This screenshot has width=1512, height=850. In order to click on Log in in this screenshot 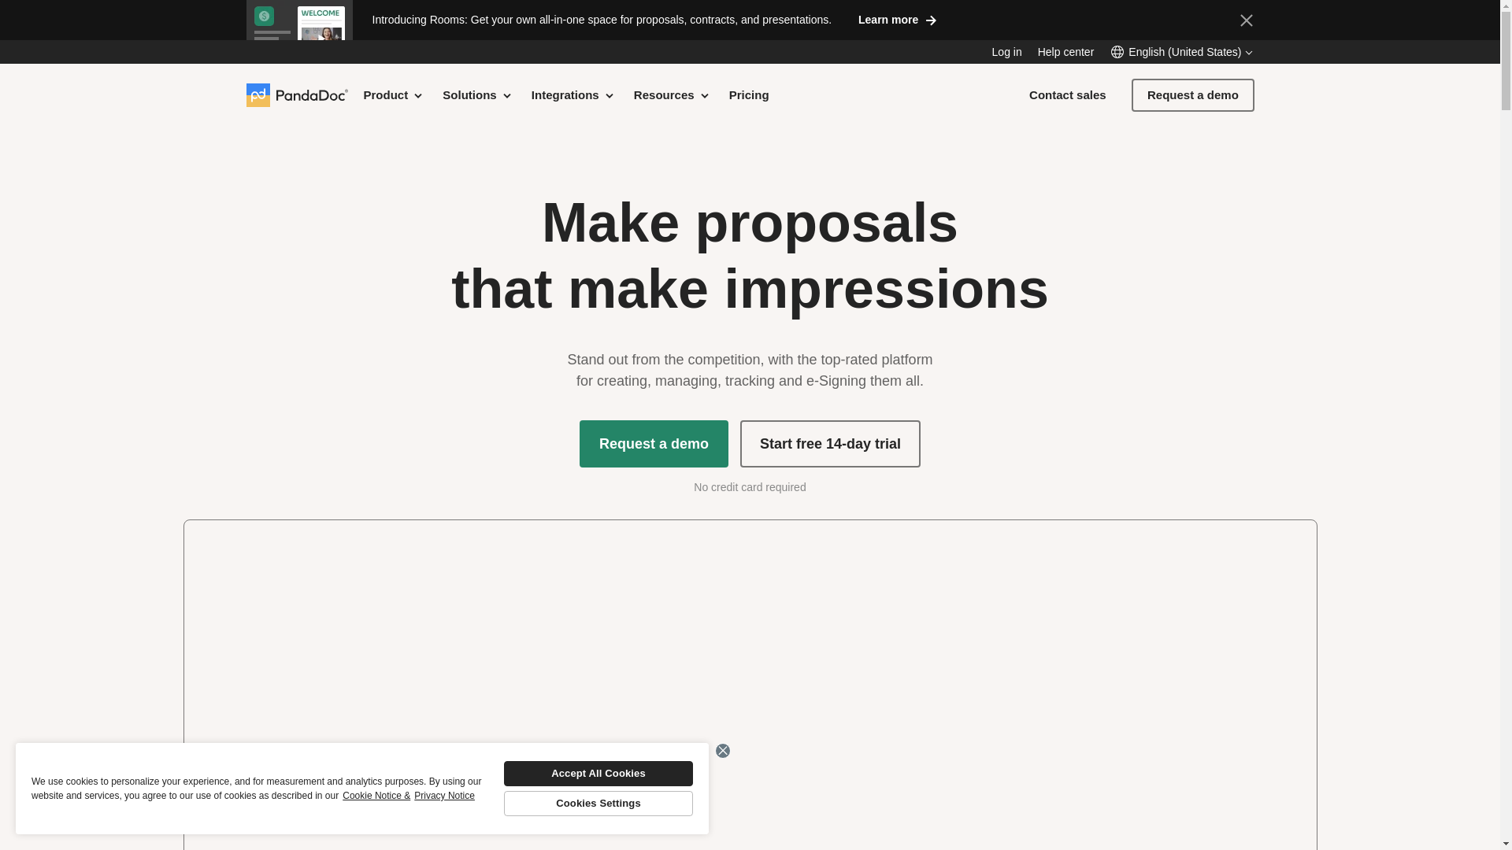, I will do `click(1006, 52)`.